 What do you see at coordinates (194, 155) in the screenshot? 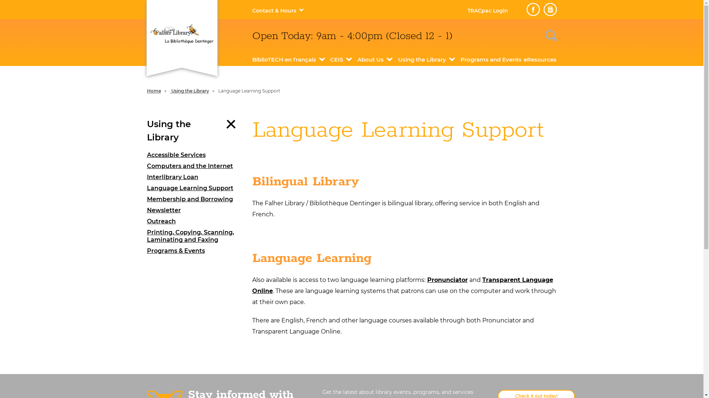
I see `Accessible Services` at bounding box center [194, 155].